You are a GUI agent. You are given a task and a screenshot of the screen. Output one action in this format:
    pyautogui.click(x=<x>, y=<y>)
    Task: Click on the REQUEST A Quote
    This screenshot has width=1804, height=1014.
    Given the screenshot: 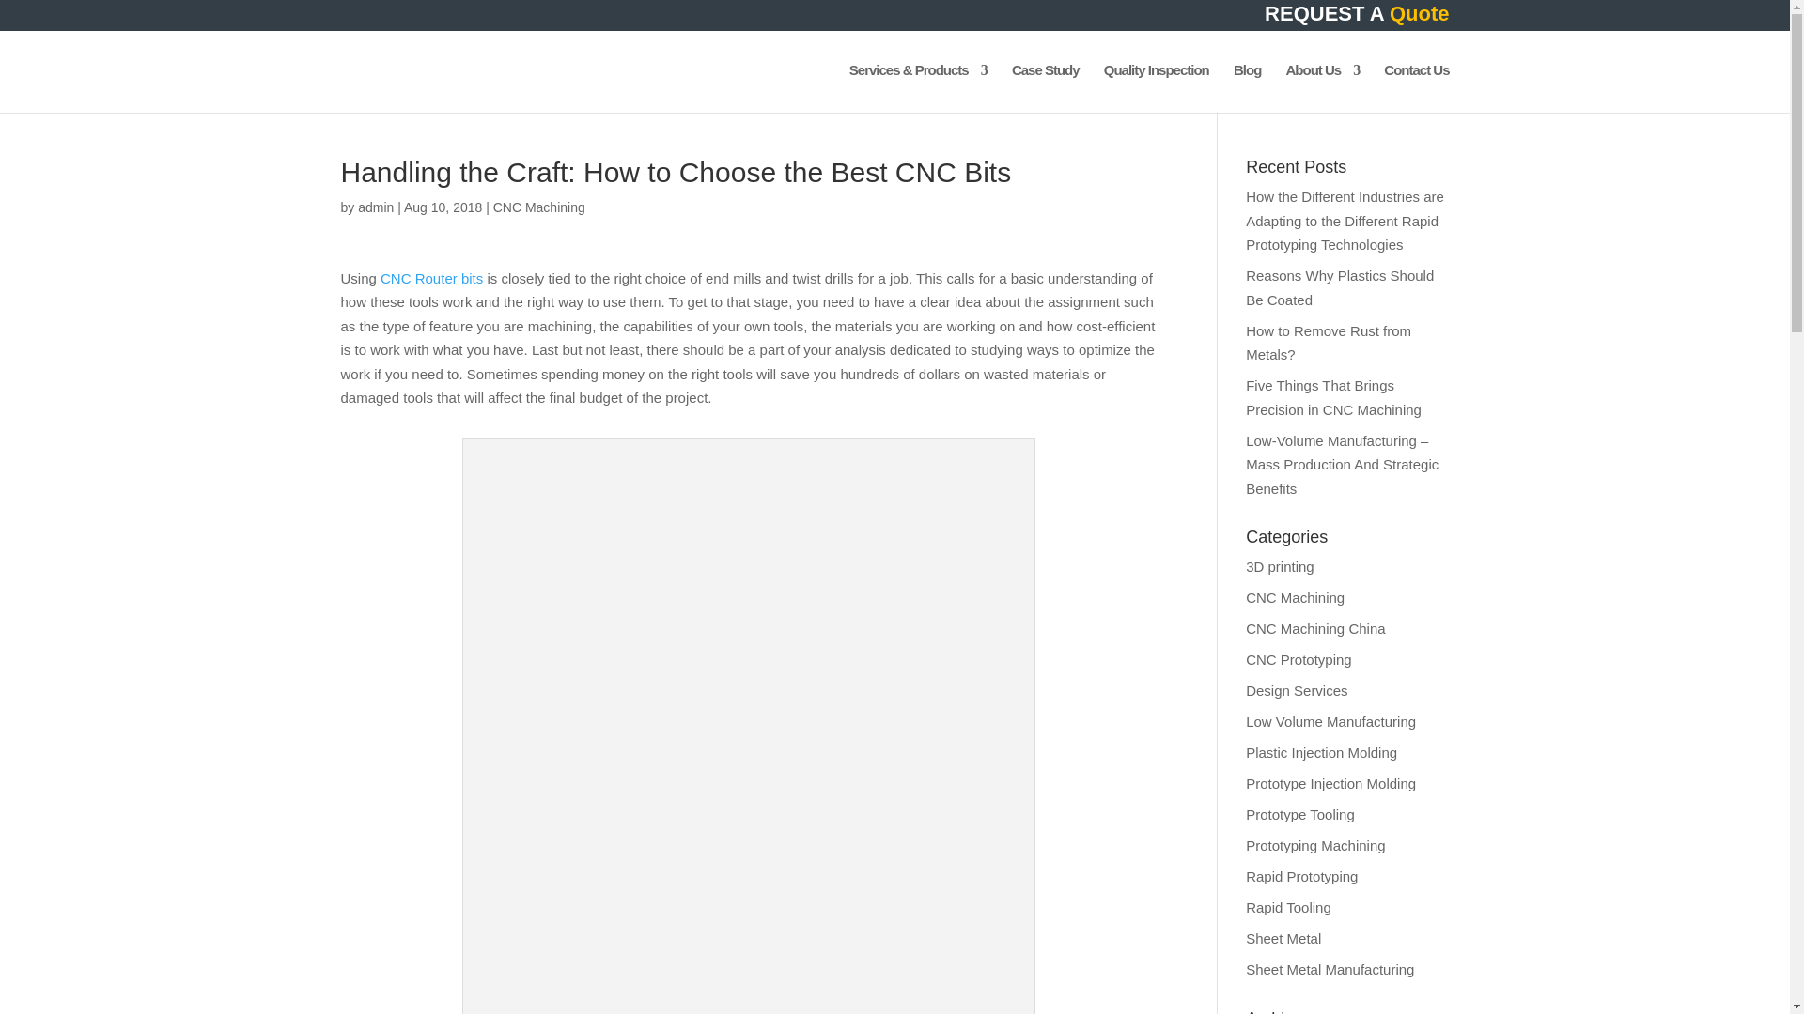 What is the action you would take?
    pyautogui.click(x=1356, y=19)
    